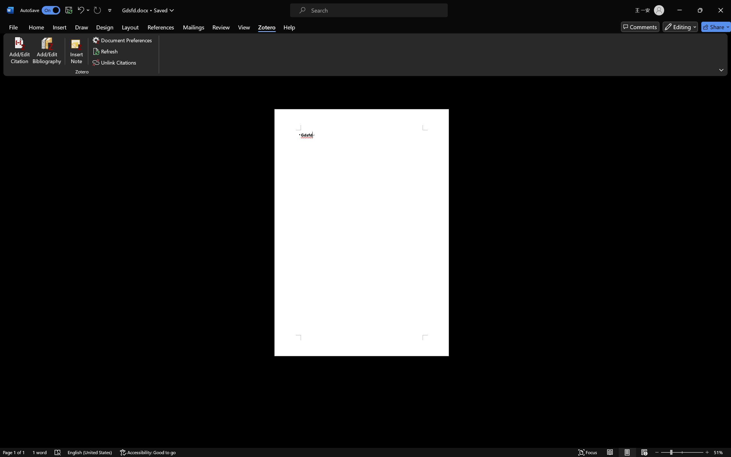 Image resolution: width=731 pixels, height=457 pixels. What do you see at coordinates (362, 232) in the screenshot?
I see `Page 1 content` at bounding box center [362, 232].